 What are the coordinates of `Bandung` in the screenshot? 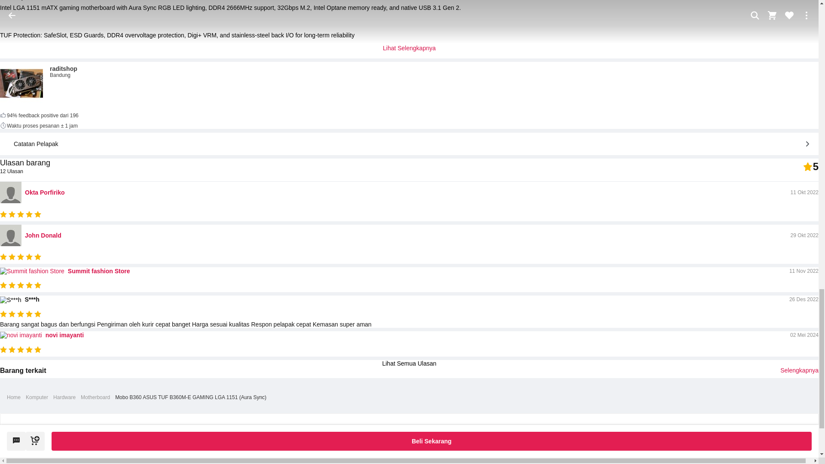 It's located at (64, 75).